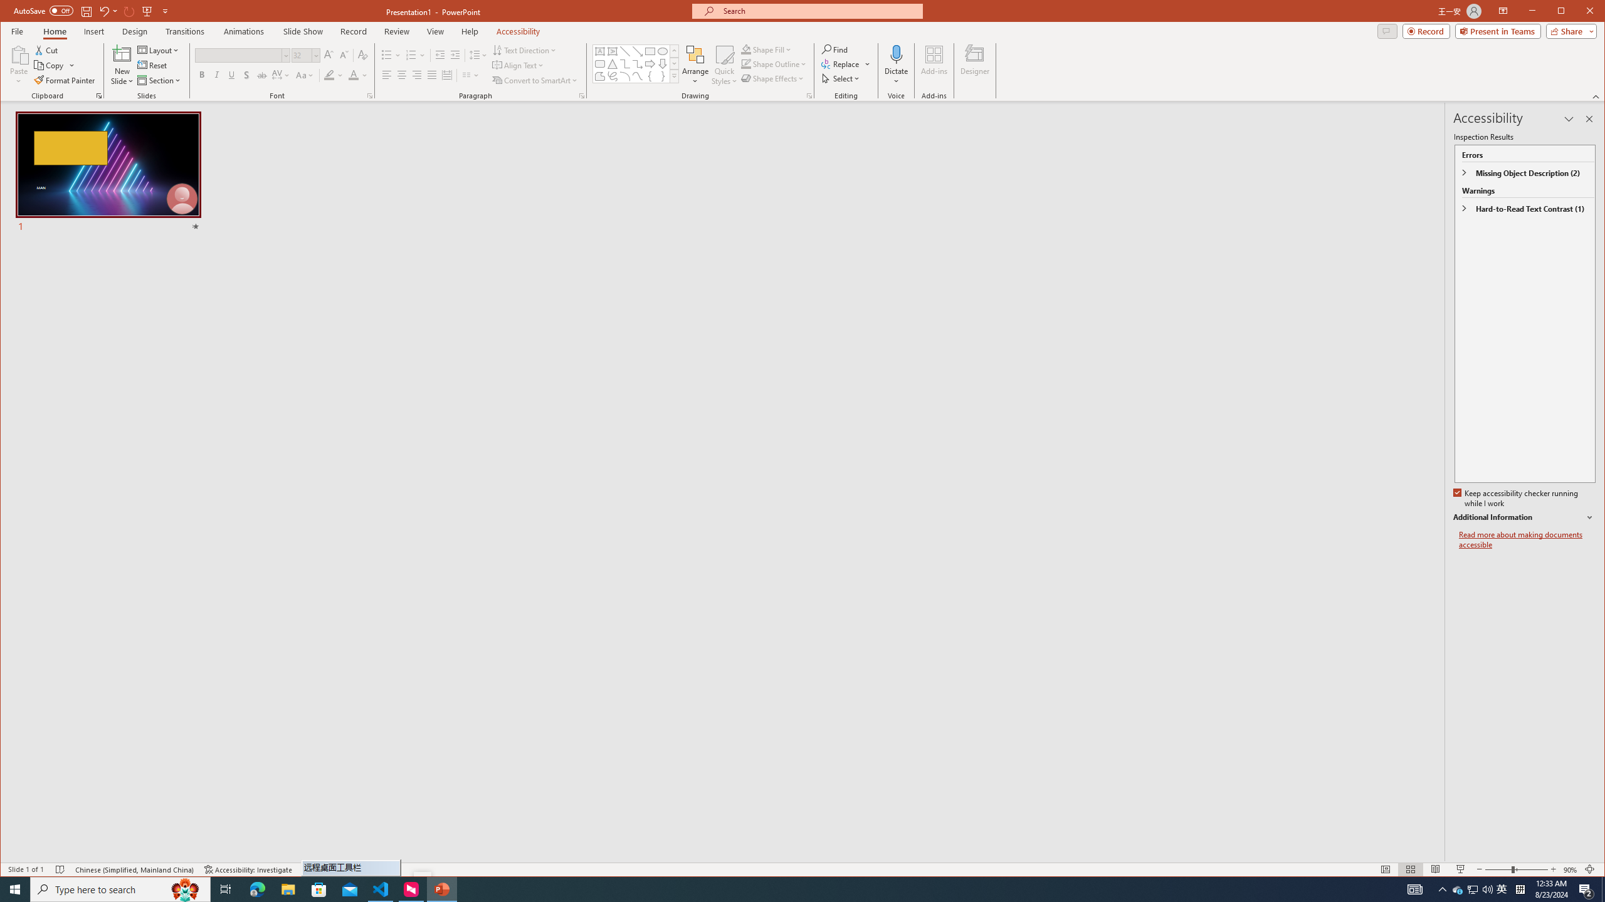  What do you see at coordinates (47, 50) in the screenshot?
I see `Cut` at bounding box center [47, 50].